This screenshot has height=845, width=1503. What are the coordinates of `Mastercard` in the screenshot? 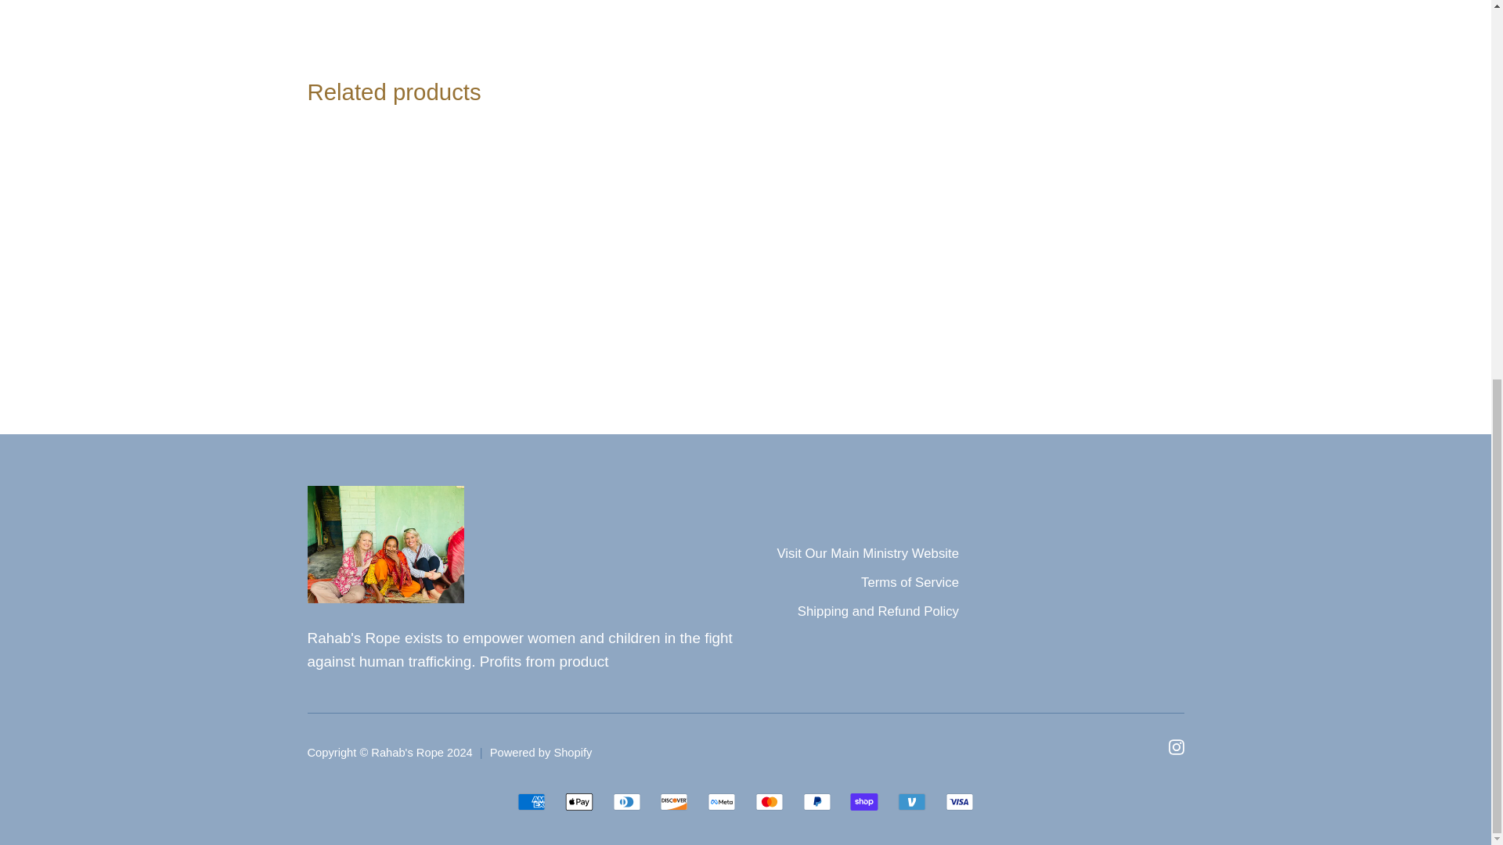 It's located at (769, 801).